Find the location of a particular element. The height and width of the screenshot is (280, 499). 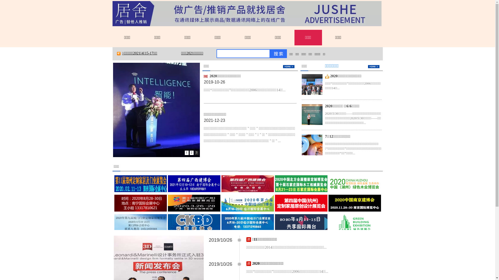

2 is located at coordinates (192, 153).